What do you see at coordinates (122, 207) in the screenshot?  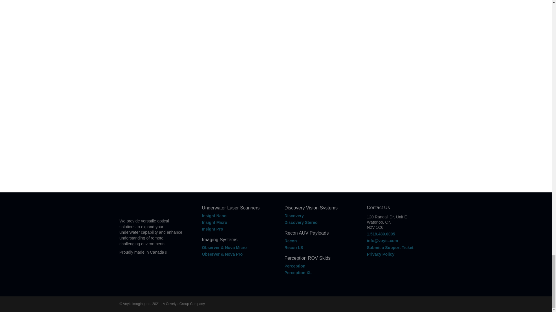 I see `Voyis-Icon` at bounding box center [122, 207].